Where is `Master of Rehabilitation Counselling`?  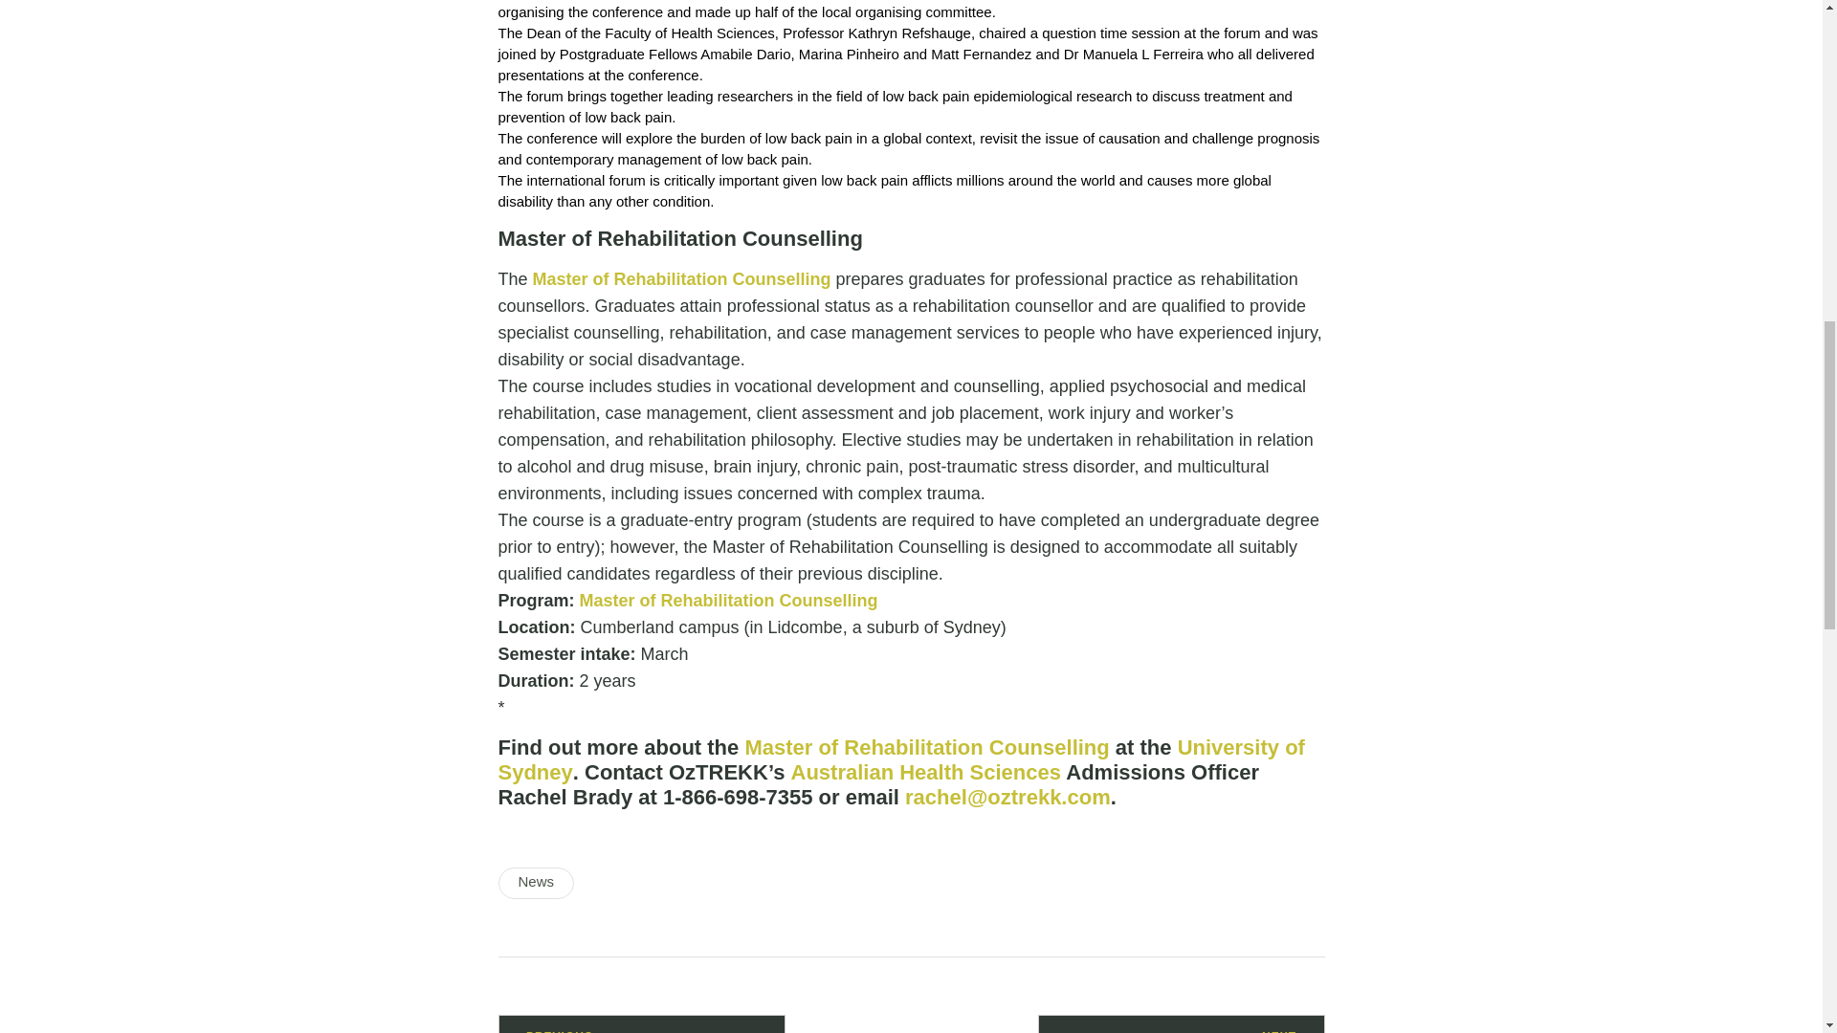 Master of Rehabilitation Counselling is located at coordinates (729, 601).